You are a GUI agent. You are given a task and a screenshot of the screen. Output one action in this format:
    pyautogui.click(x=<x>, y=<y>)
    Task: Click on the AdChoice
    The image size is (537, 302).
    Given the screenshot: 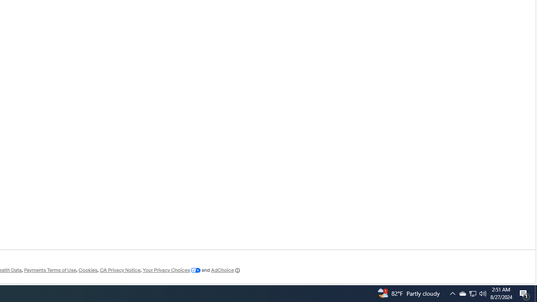 What is the action you would take?
    pyautogui.click(x=226, y=270)
    